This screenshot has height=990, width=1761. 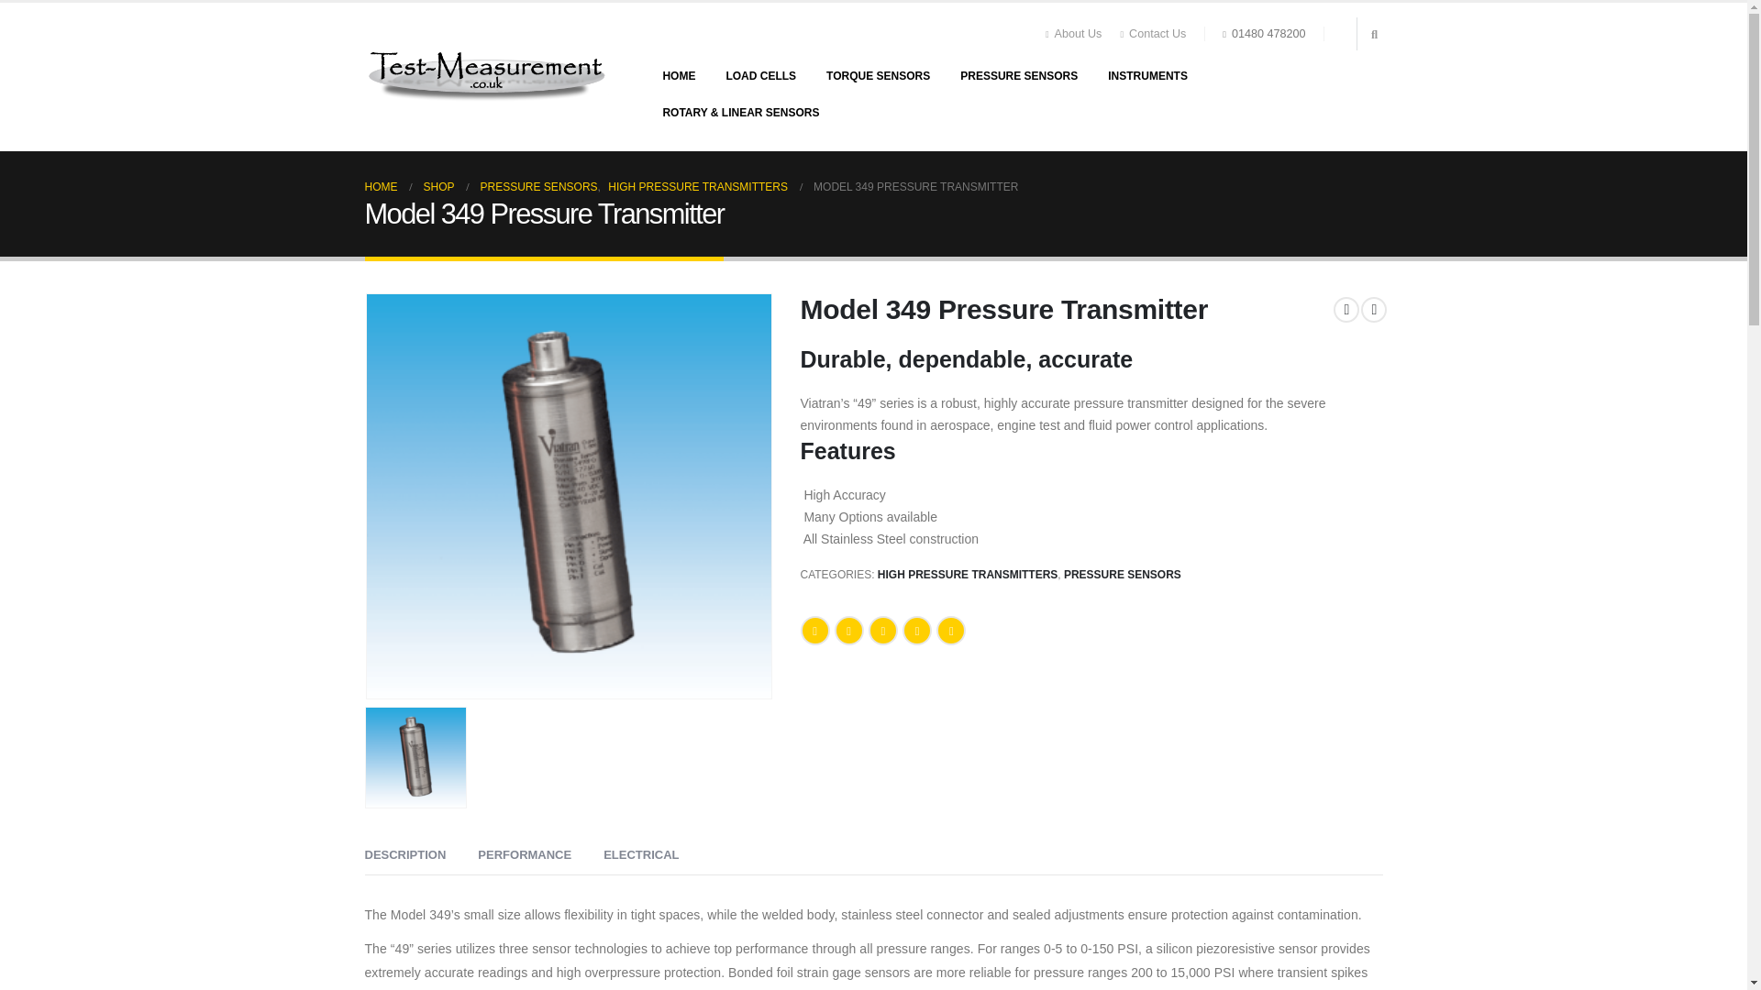 I want to click on LOAD CELLS, so click(x=760, y=75).